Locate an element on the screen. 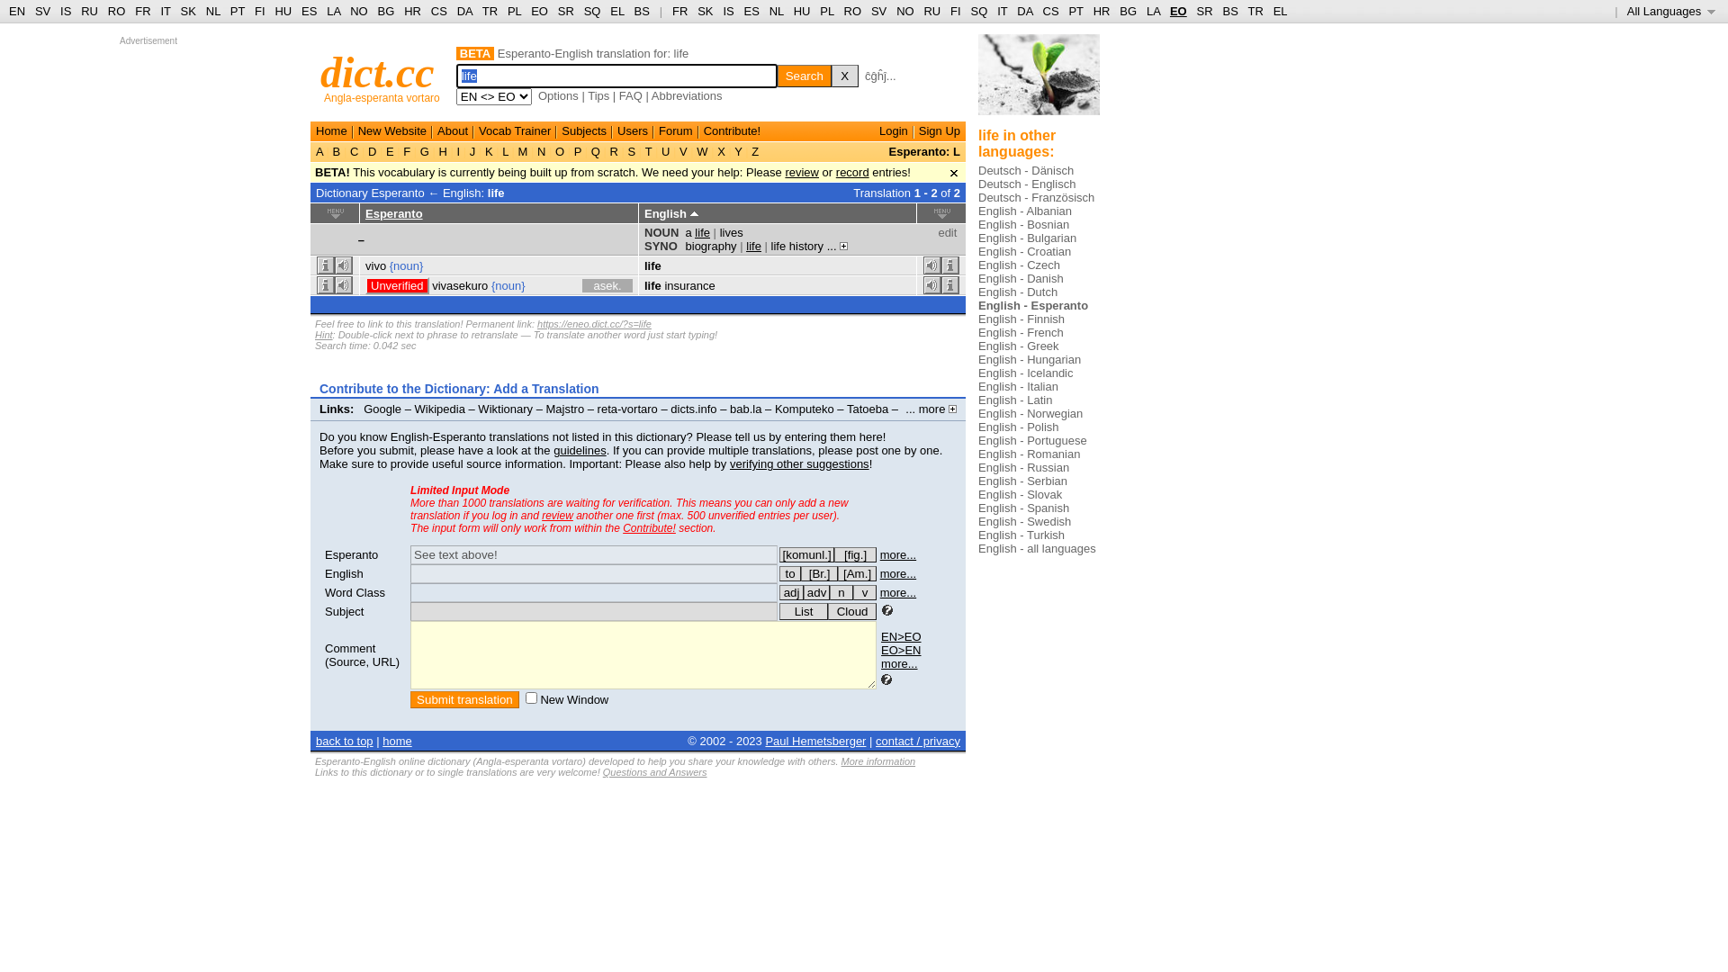 This screenshot has height=972, width=1728. v is located at coordinates (865, 592).